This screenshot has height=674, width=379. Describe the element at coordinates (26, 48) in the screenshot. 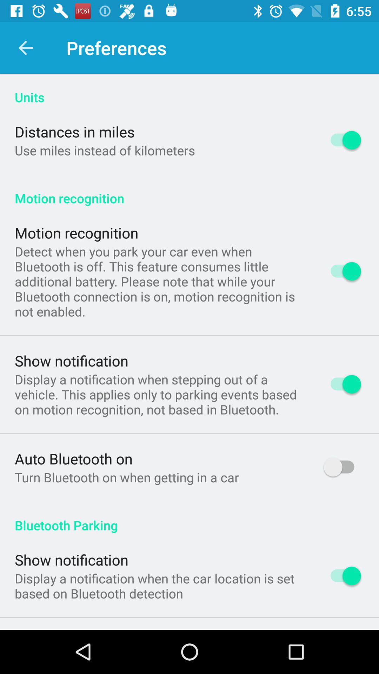

I see `launch item to the left of preferences icon` at that location.